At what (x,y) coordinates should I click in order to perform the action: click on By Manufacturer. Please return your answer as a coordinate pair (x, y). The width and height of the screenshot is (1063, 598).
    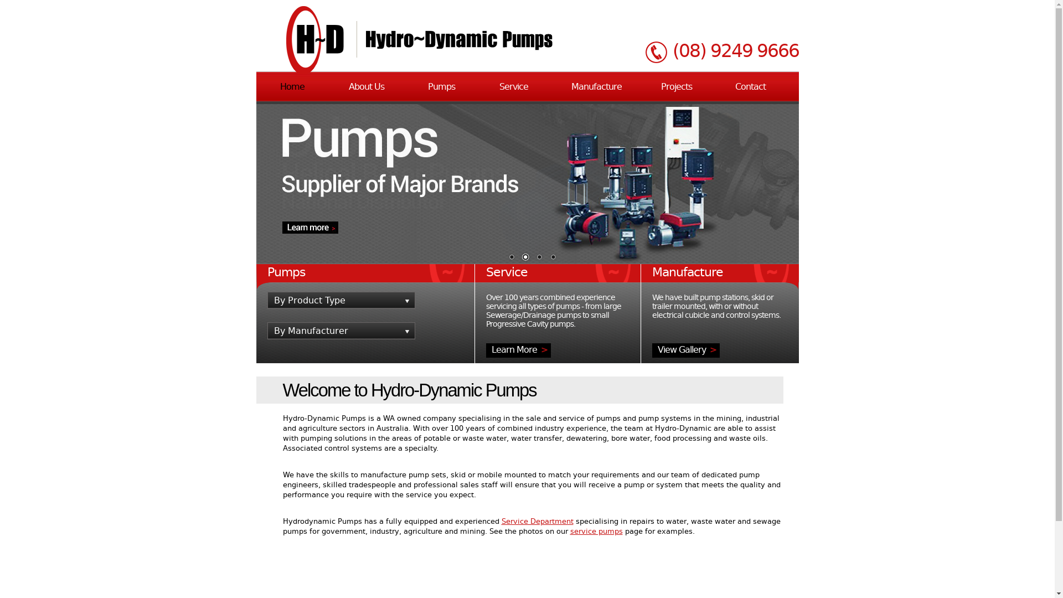
    Looking at the image, I should click on (341, 331).